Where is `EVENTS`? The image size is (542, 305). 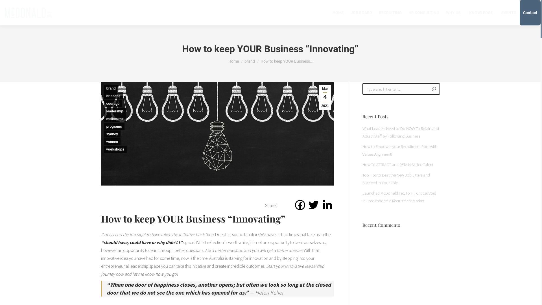 EVENTS is located at coordinates (509, 13).